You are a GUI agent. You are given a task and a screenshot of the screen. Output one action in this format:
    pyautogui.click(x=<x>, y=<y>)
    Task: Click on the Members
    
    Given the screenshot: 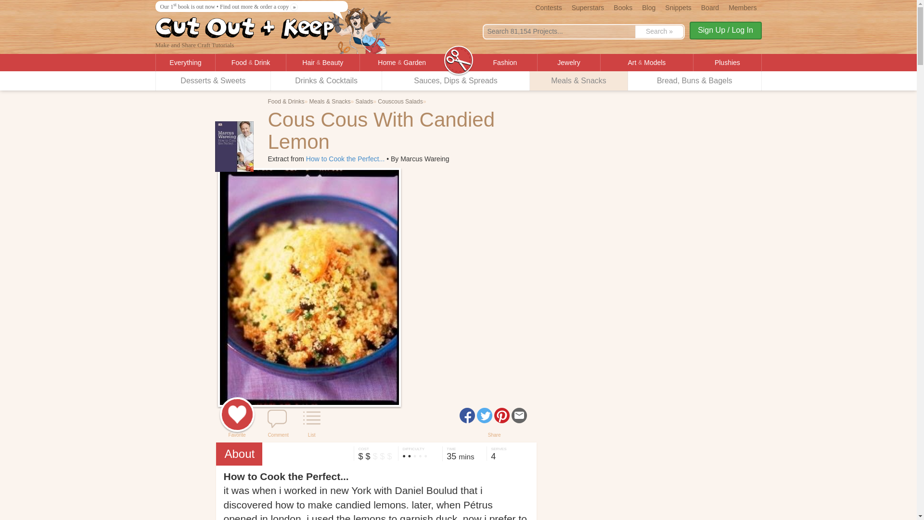 What is the action you would take?
    pyautogui.click(x=742, y=7)
    